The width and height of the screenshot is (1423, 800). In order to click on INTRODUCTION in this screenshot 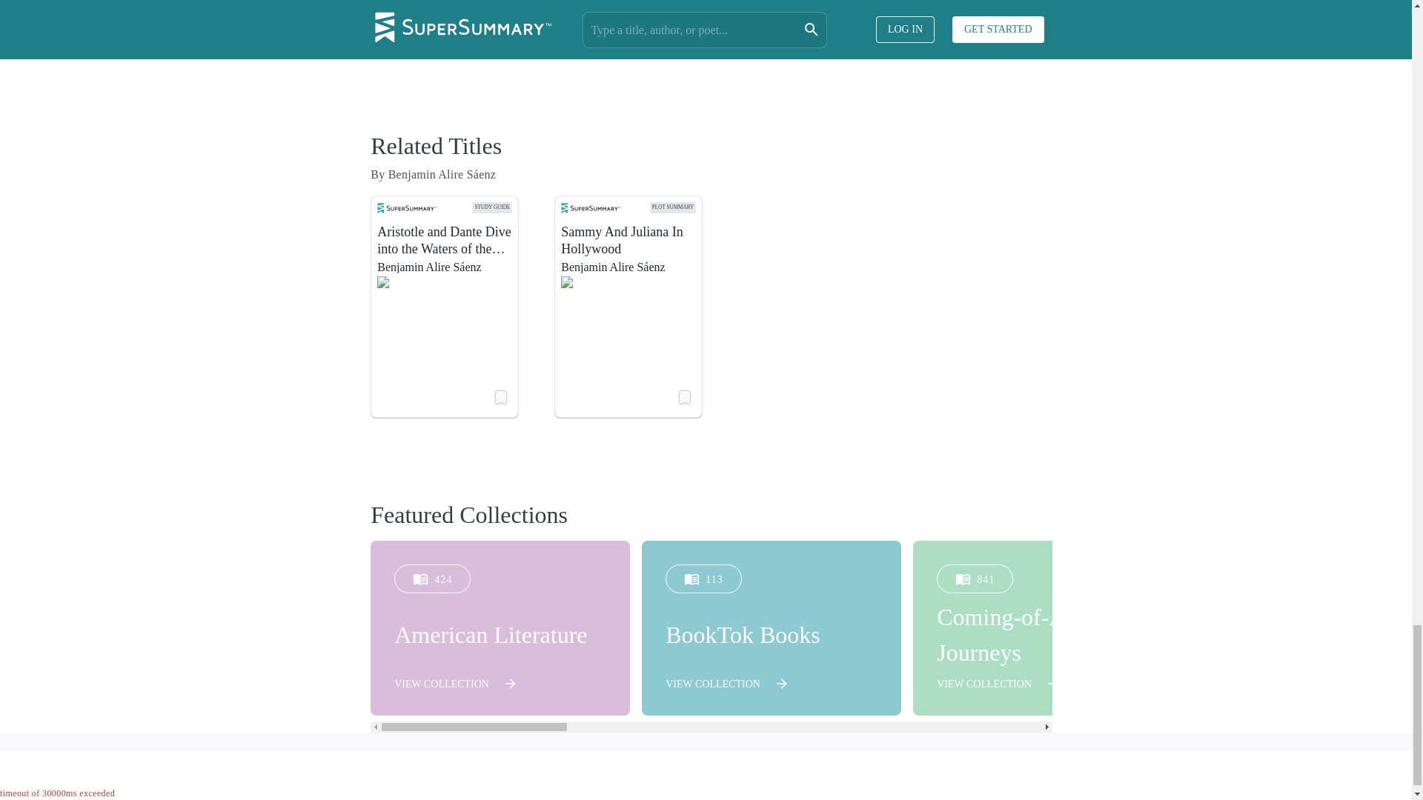, I will do `click(452, 41)`.